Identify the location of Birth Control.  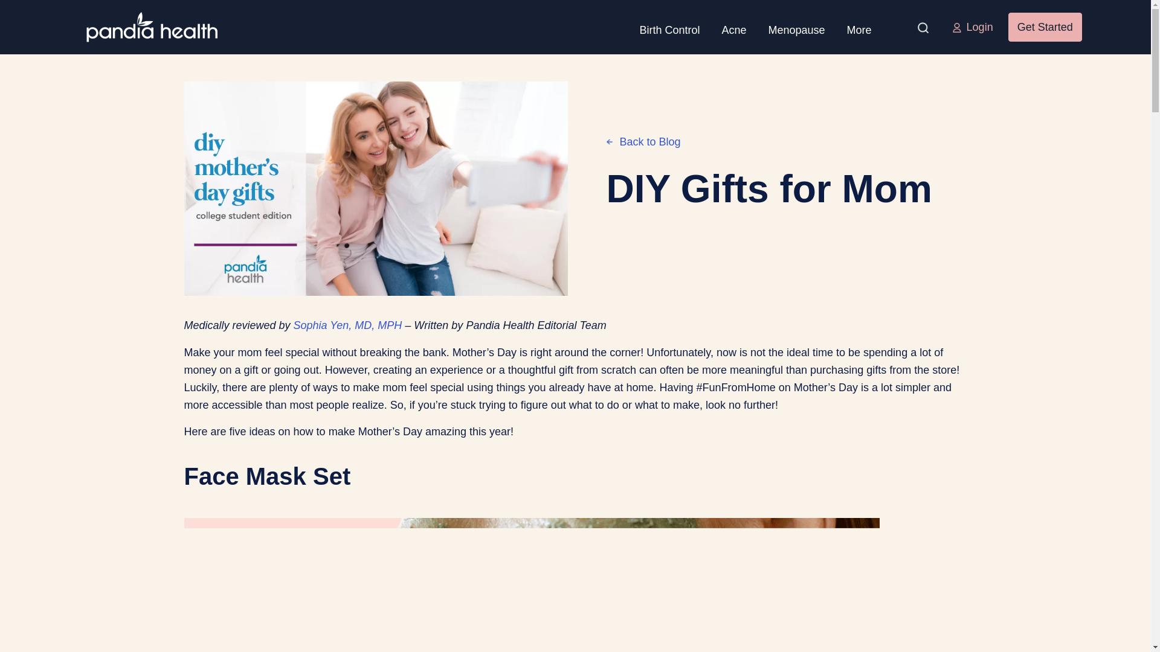
(669, 27).